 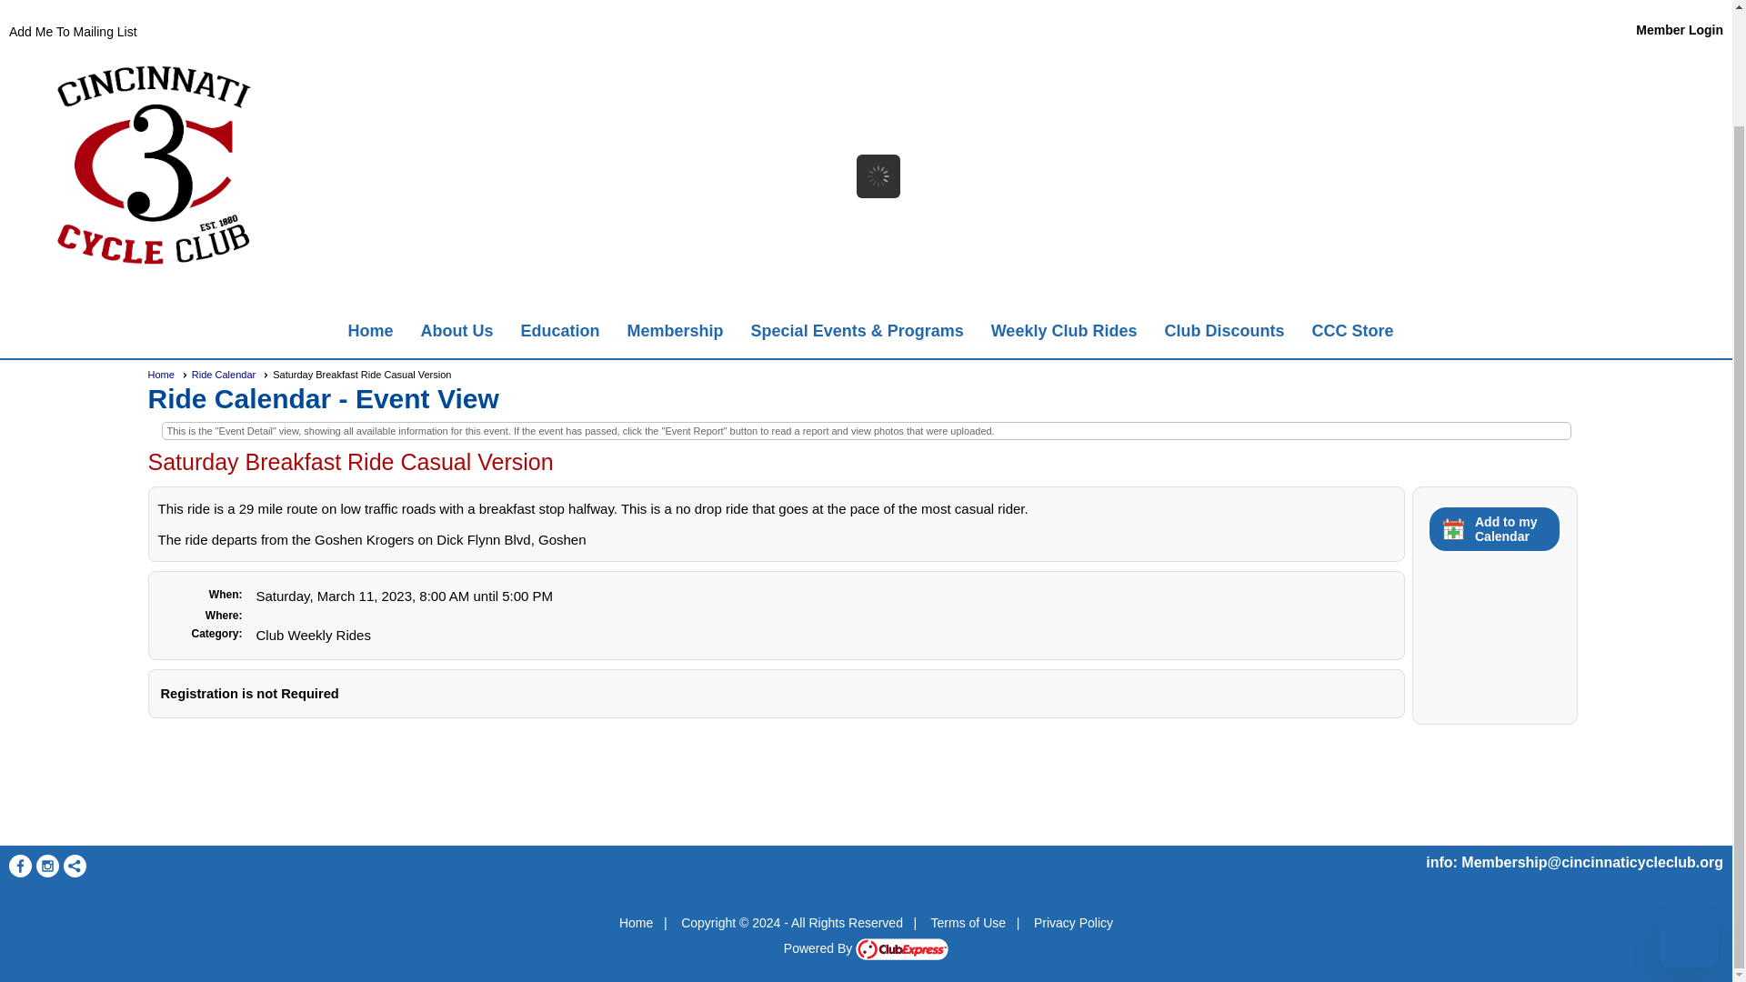 I want to click on Visit us on Facebook, so click(x=20, y=866).